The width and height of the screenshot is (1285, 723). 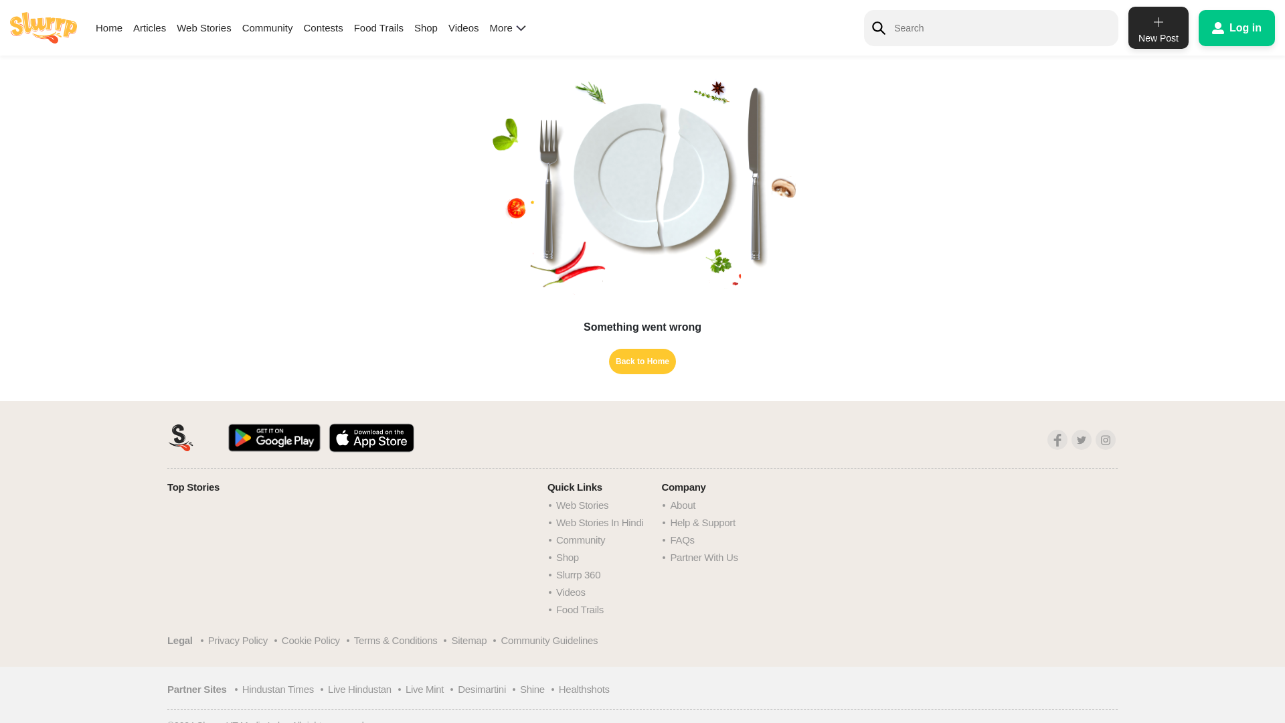 What do you see at coordinates (323, 27) in the screenshot?
I see `Contests` at bounding box center [323, 27].